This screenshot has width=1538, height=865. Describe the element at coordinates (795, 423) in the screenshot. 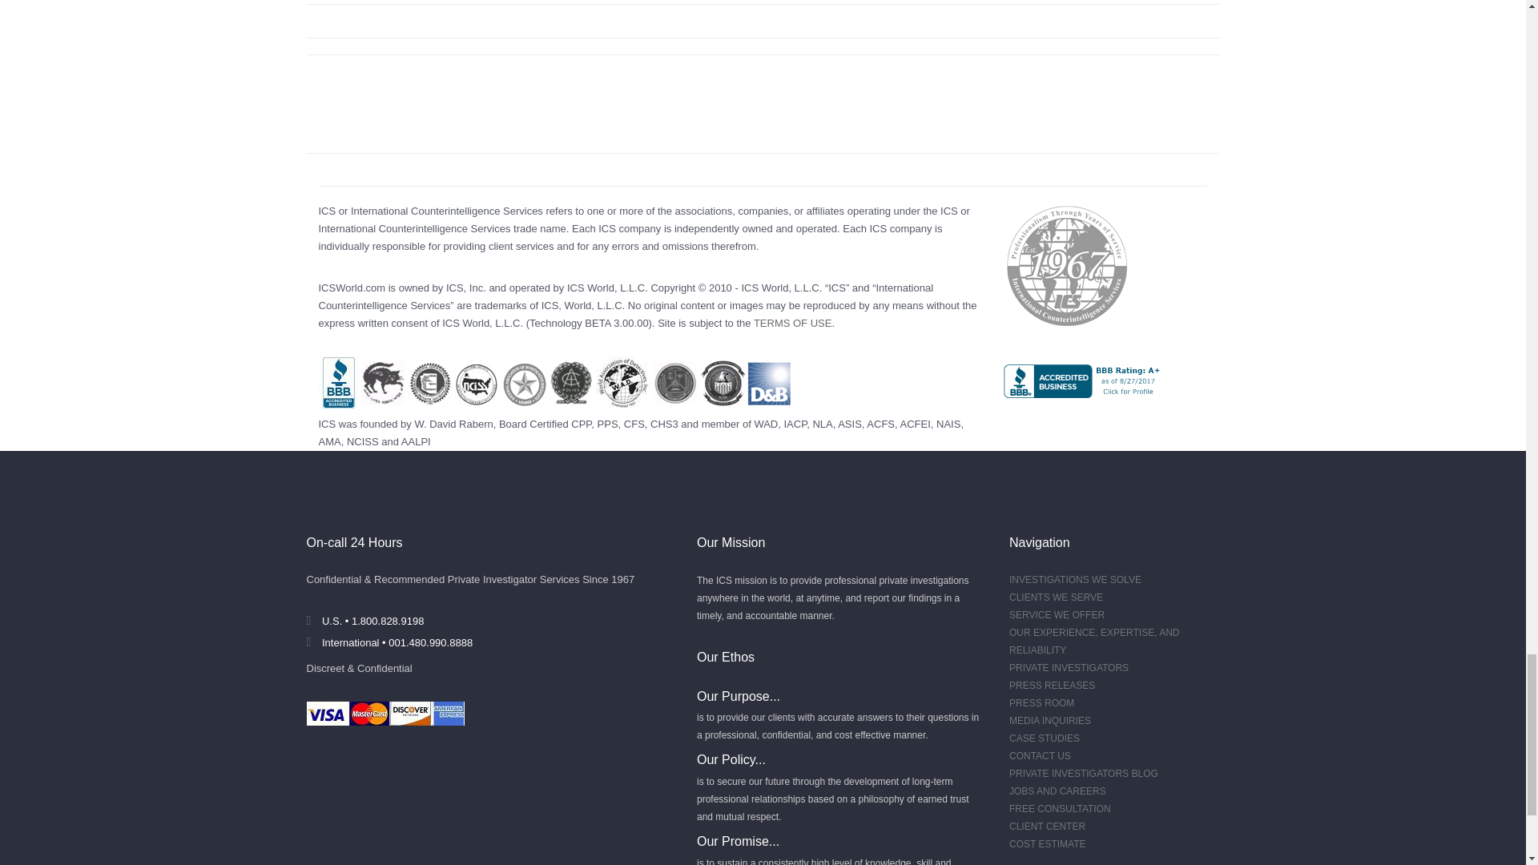

I see `International Association of Cheifs of Police` at that location.